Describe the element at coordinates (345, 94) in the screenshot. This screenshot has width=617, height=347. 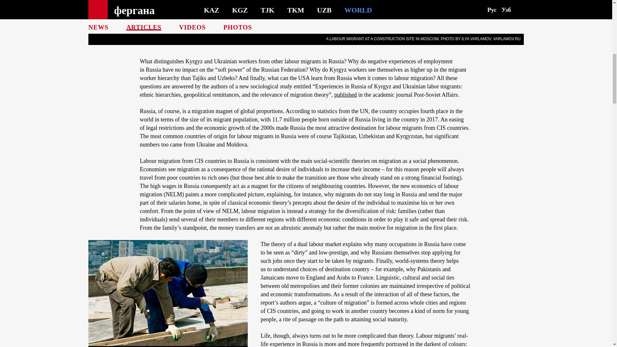
I see `published` at that location.